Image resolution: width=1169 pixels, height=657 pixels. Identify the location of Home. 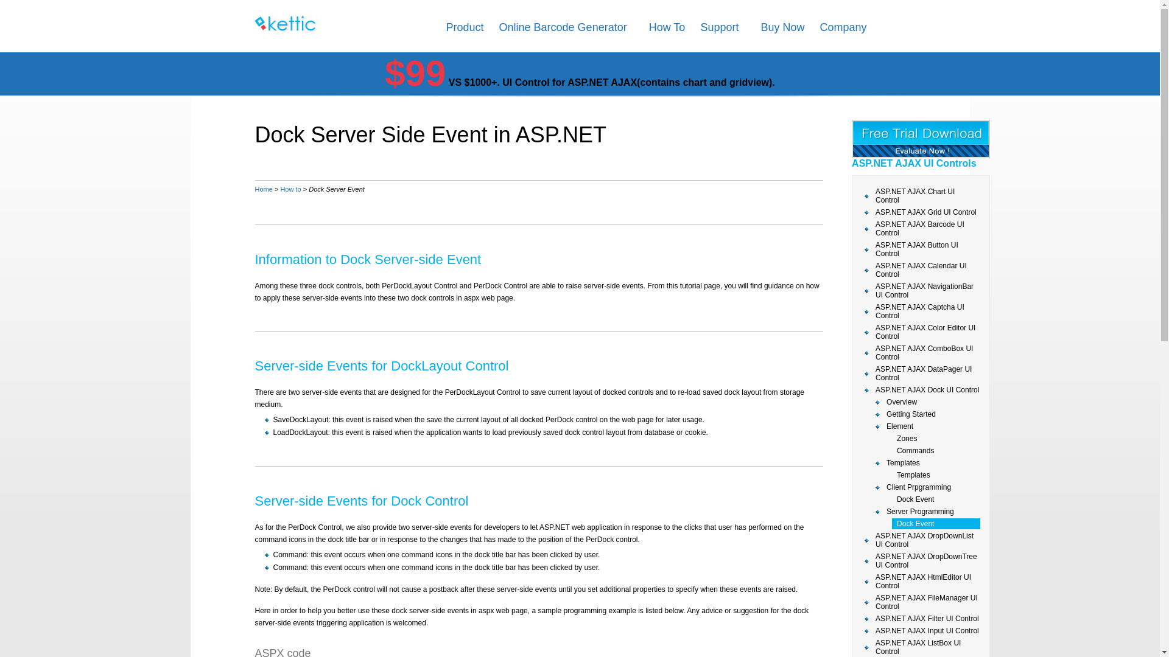
(263, 189).